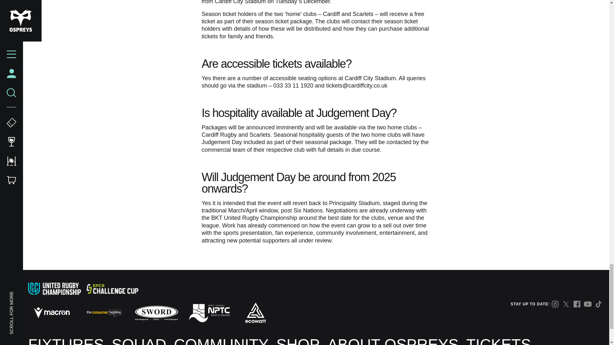  I want to click on European Challenge Cup, so click(112, 289).